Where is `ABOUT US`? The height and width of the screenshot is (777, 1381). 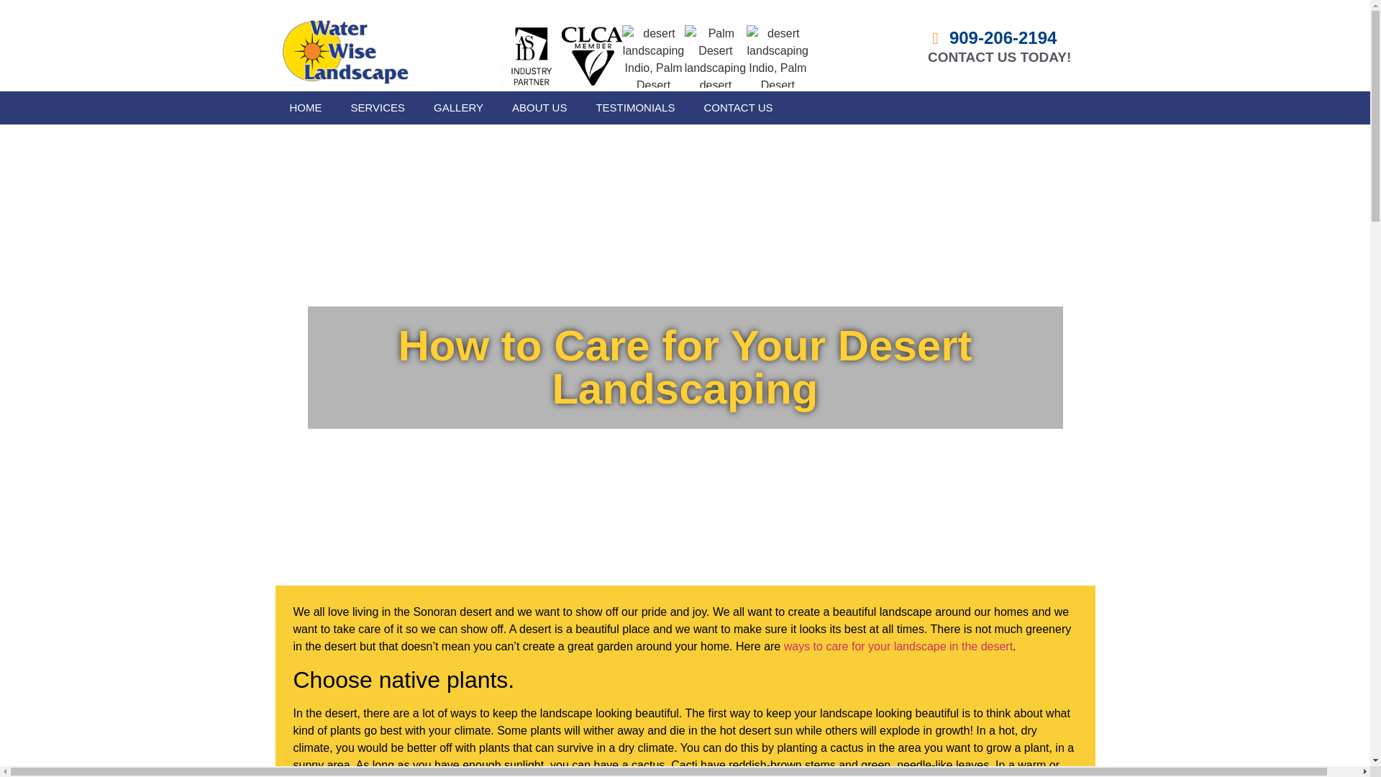
ABOUT US is located at coordinates (539, 108).